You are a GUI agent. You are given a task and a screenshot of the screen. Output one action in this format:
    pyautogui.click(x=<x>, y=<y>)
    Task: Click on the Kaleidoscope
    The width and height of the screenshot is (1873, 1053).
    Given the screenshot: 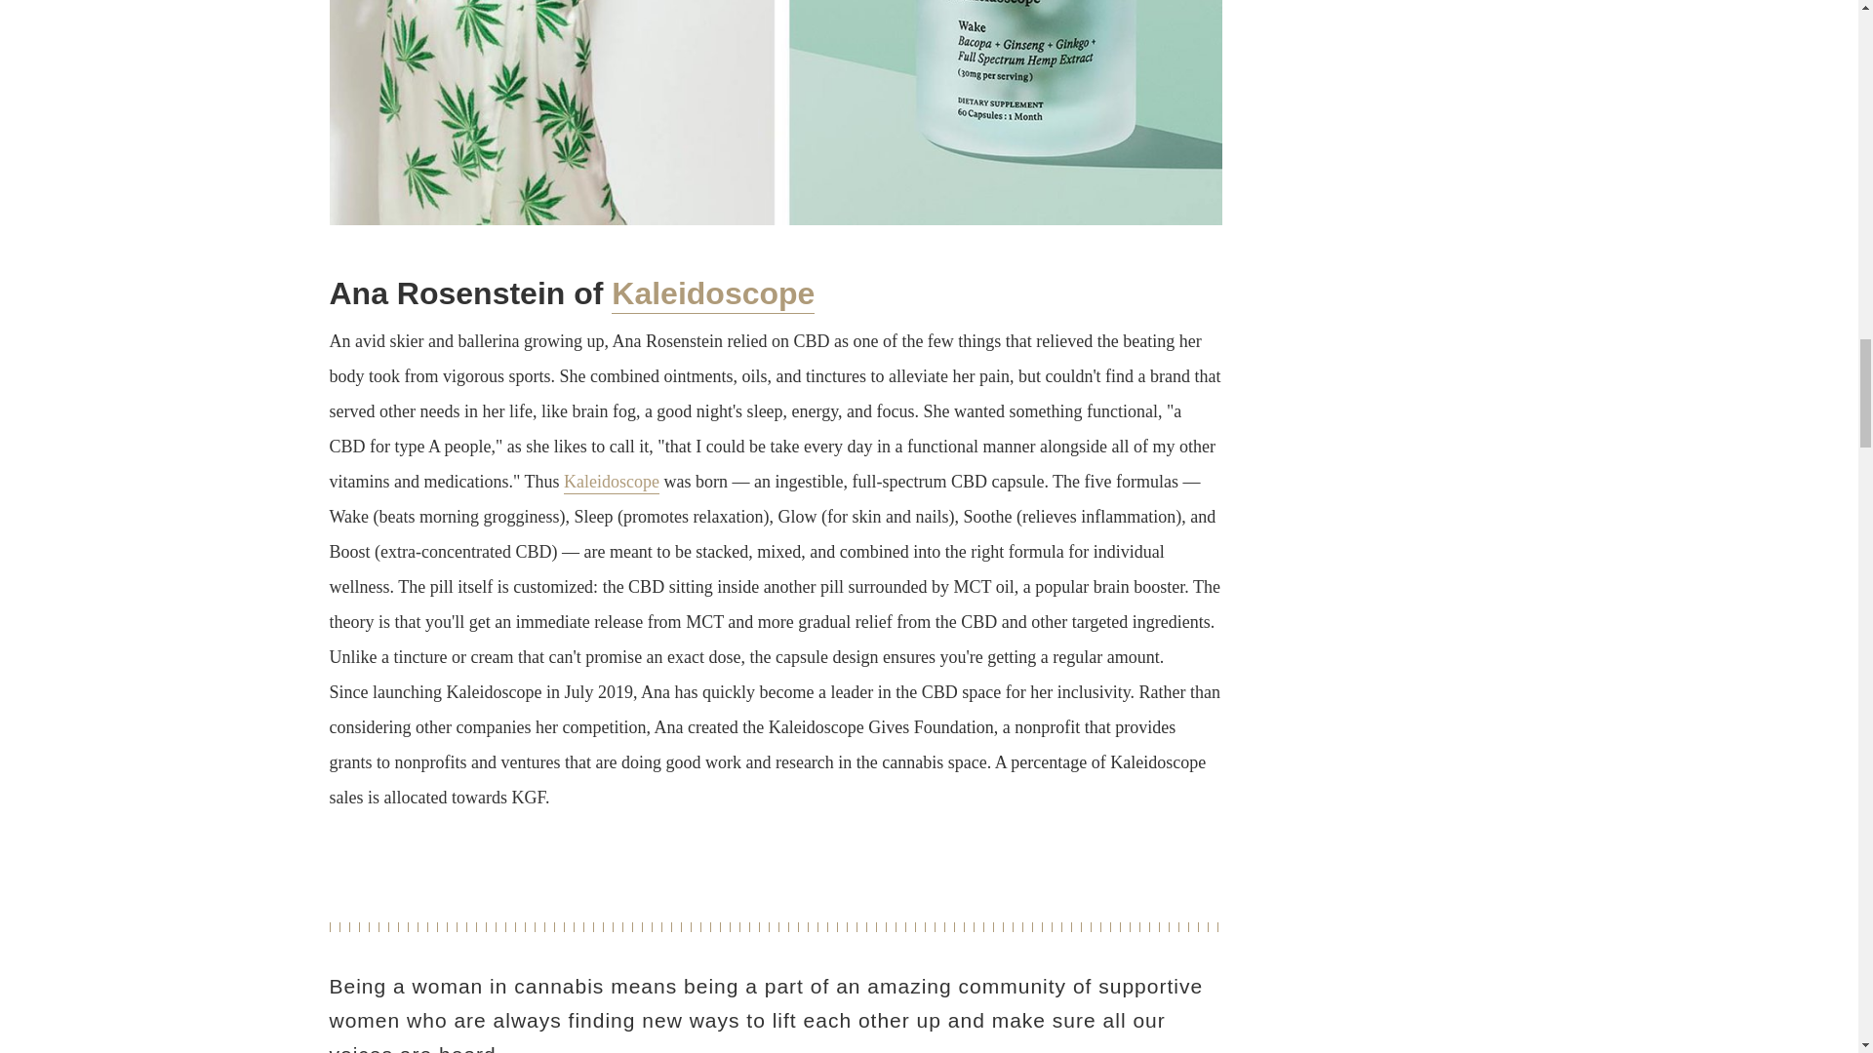 What is the action you would take?
    pyautogui.click(x=713, y=294)
    